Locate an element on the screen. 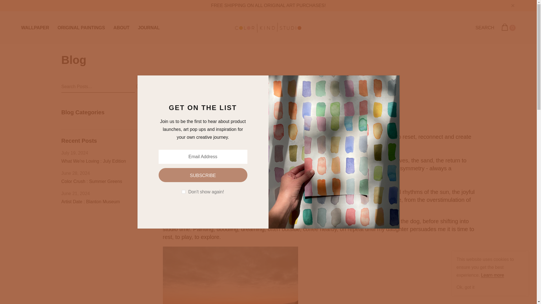  SEARCH is located at coordinates (485, 28).